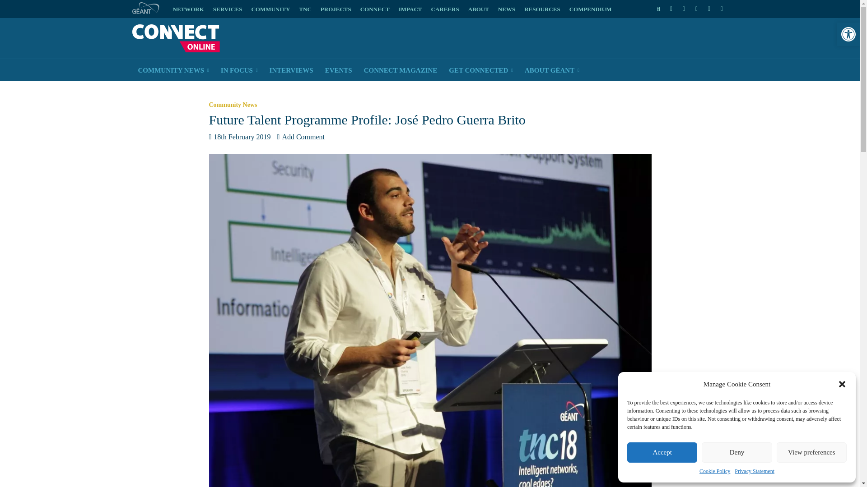  Describe the element at coordinates (848, 34) in the screenshot. I see `Accessibility Tools` at that location.